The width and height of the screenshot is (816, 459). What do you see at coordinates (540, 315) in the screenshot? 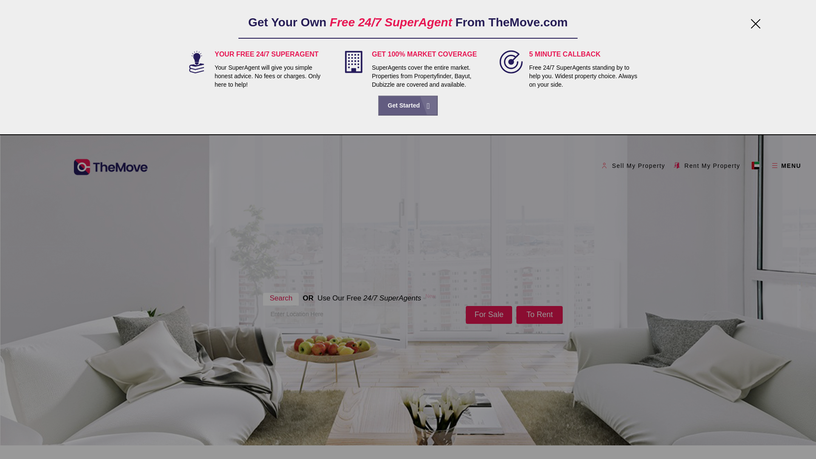
I see `To Rent` at bounding box center [540, 315].